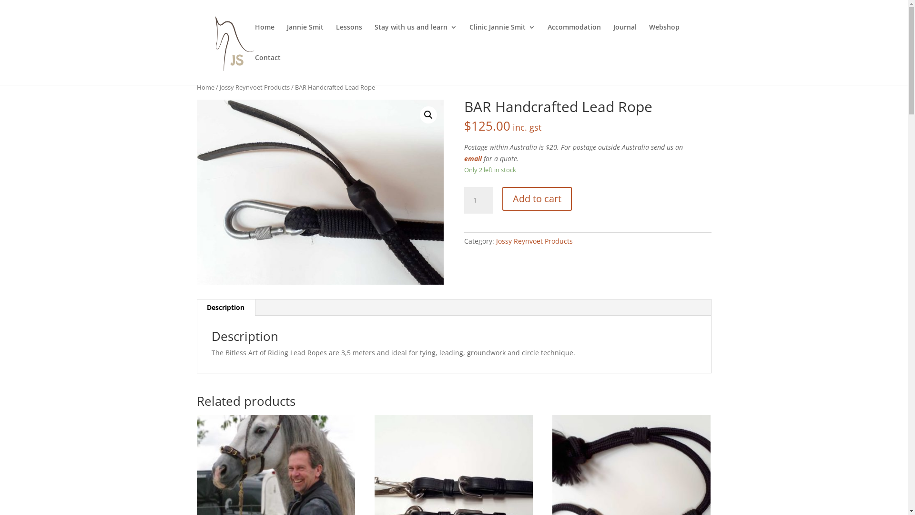  I want to click on Contact, so click(267, 70).